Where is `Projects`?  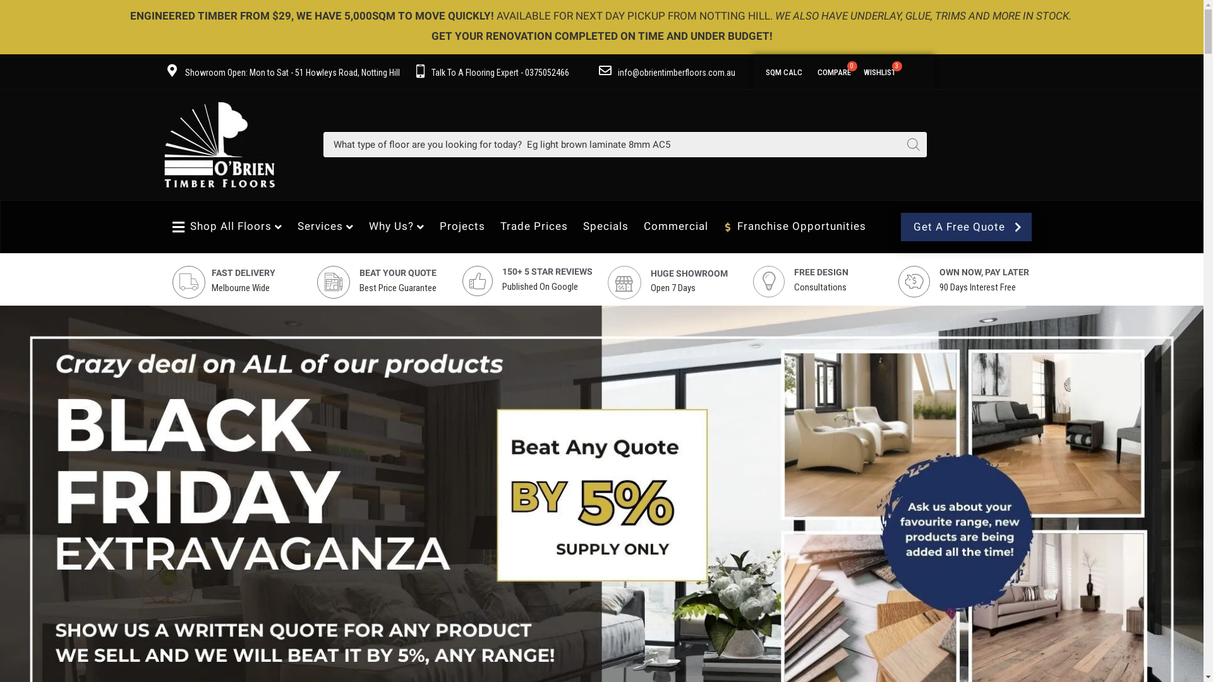 Projects is located at coordinates (462, 226).